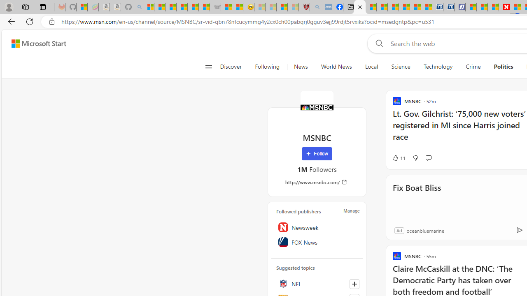 The height and width of the screenshot is (296, 527). Describe the element at coordinates (293, 7) in the screenshot. I see `12 Popular Science Lies that Must be Corrected - Sleeping` at that location.